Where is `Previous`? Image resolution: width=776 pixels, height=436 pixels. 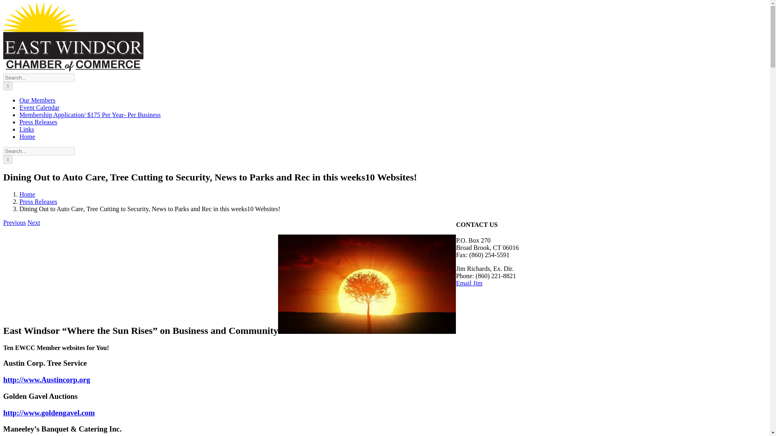 Previous is located at coordinates (14, 223).